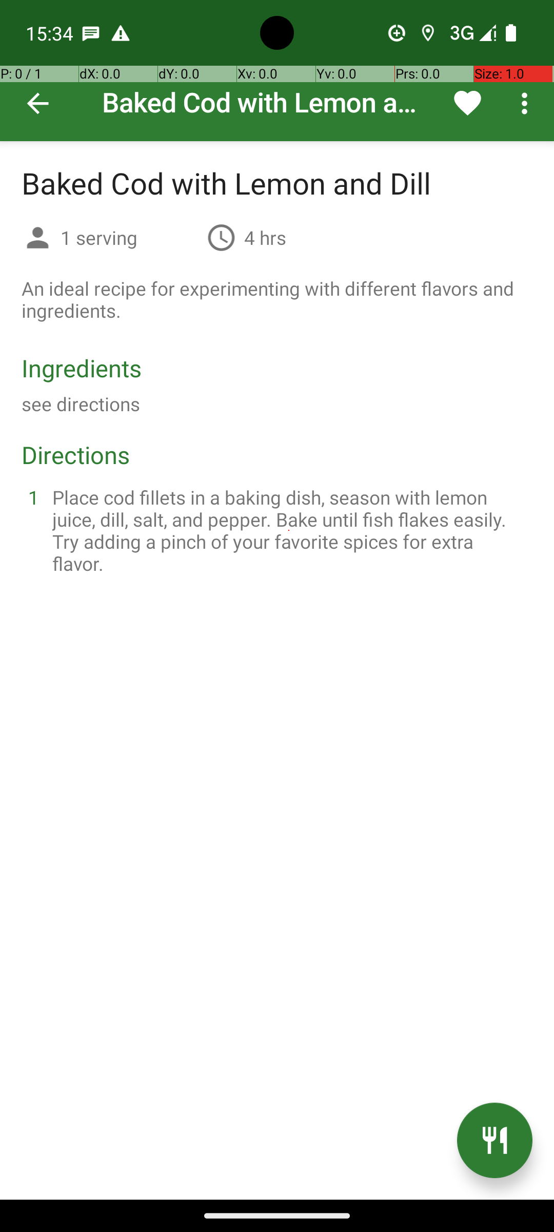 The width and height of the screenshot is (554, 1232). Describe the element at coordinates (289, 530) in the screenshot. I see `Place cod fillets in a baking dish, season with lemon juice, dill, salt, and pepper. Bake until fish flakes easily. Try adding a pinch of your favorite spices for extra flavor.` at that location.